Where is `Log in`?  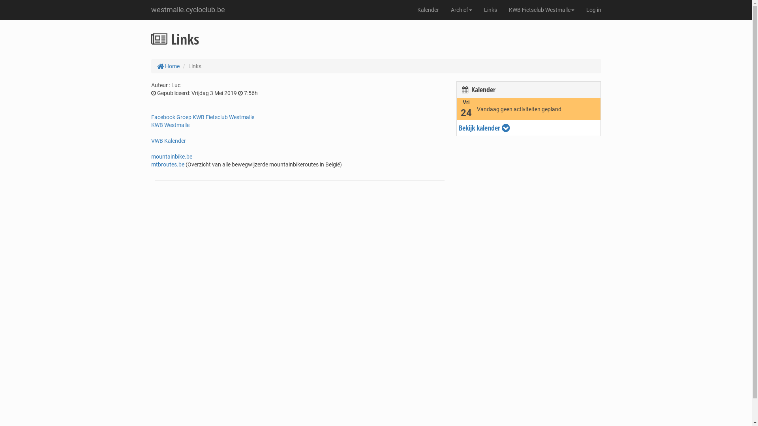 Log in is located at coordinates (594, 10).